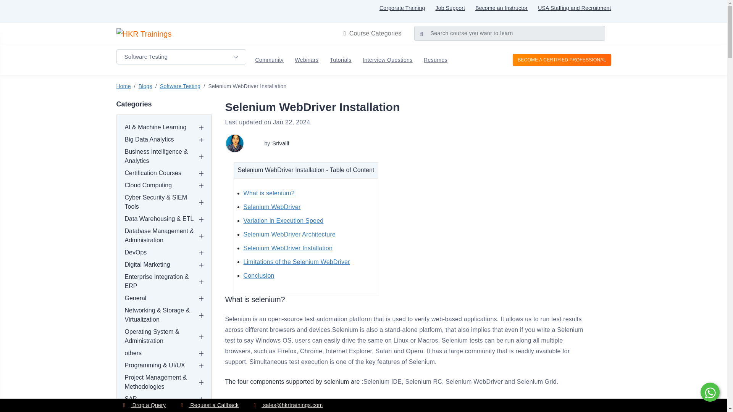 The height and width of the screenshot is (412, 733). What do you see at coordinates (501, 8) in the screenshot?
I see `Become an Instructor` at bounding box center [501, 8].